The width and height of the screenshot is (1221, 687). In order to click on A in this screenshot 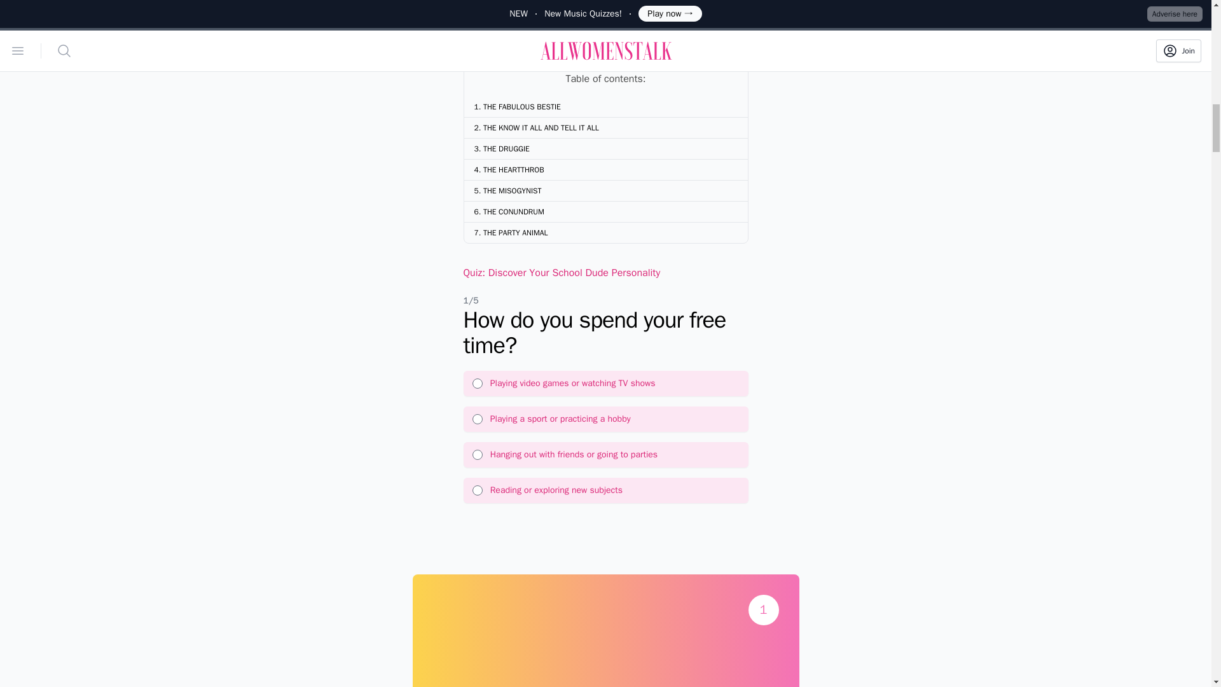, I will do `click(477, 384)`.